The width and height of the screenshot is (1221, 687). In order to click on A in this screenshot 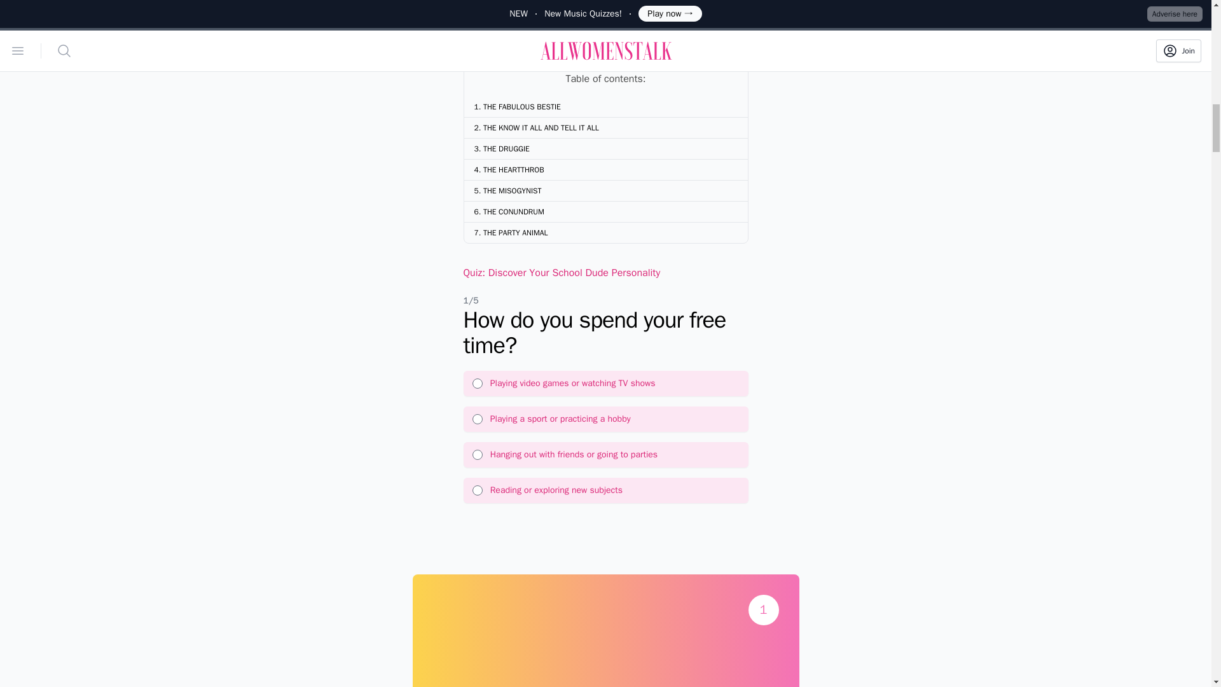, I will do `click(477, 384)`.